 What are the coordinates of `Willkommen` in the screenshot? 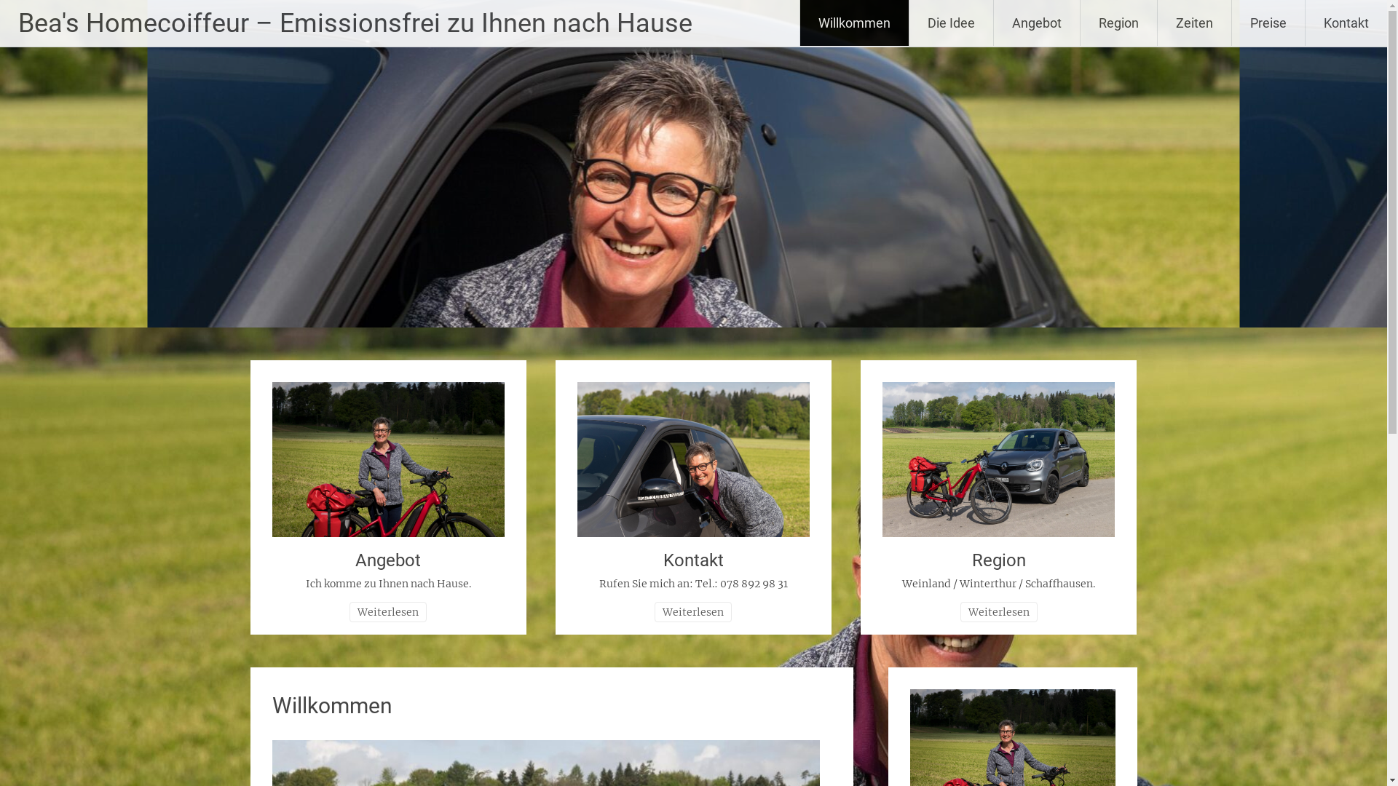 It's located at (332, 706).